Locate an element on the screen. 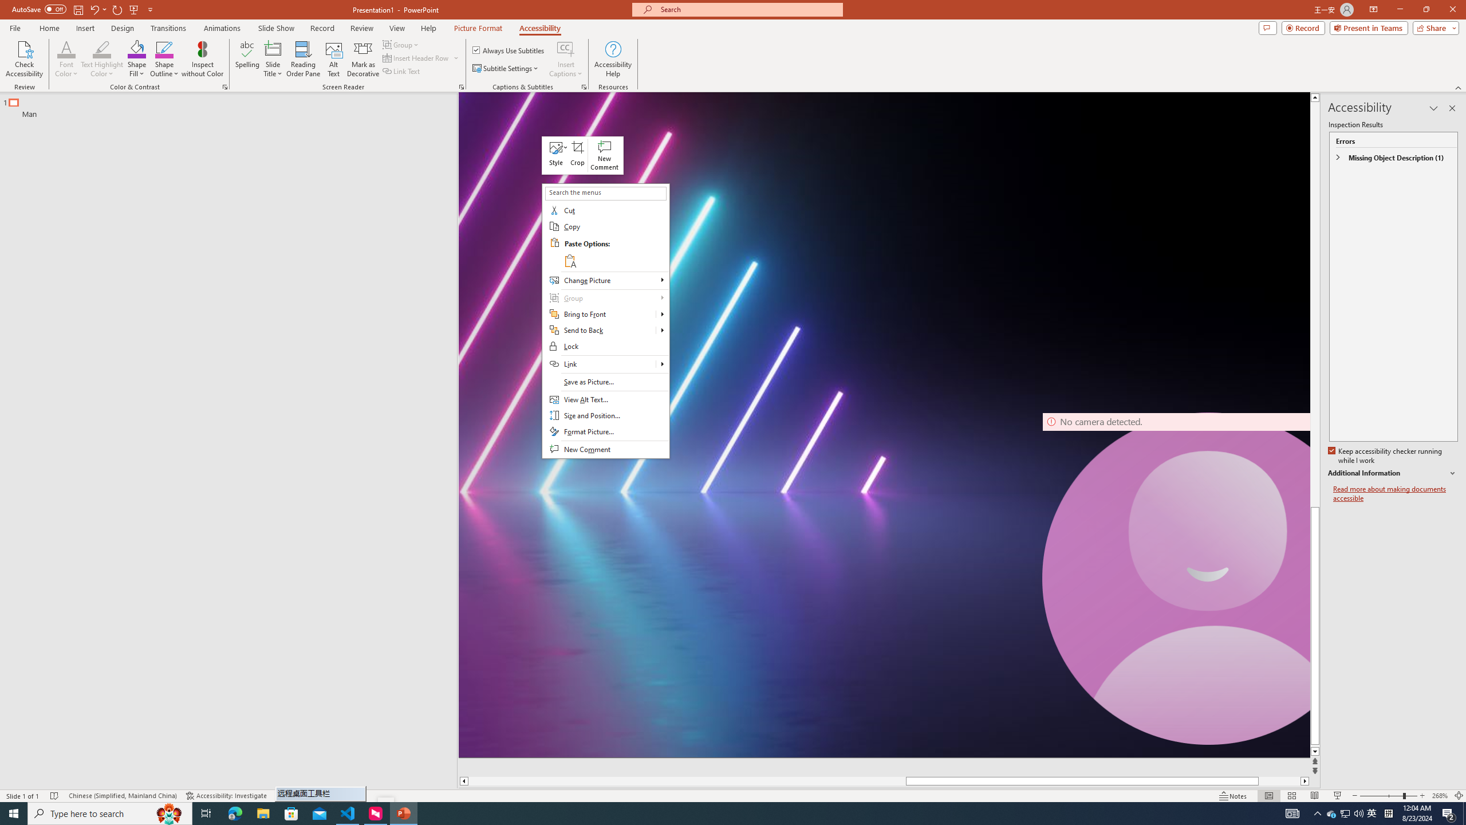 This screenshot has width=1466, height=825. Link Text is located at coordinates (402, 71).